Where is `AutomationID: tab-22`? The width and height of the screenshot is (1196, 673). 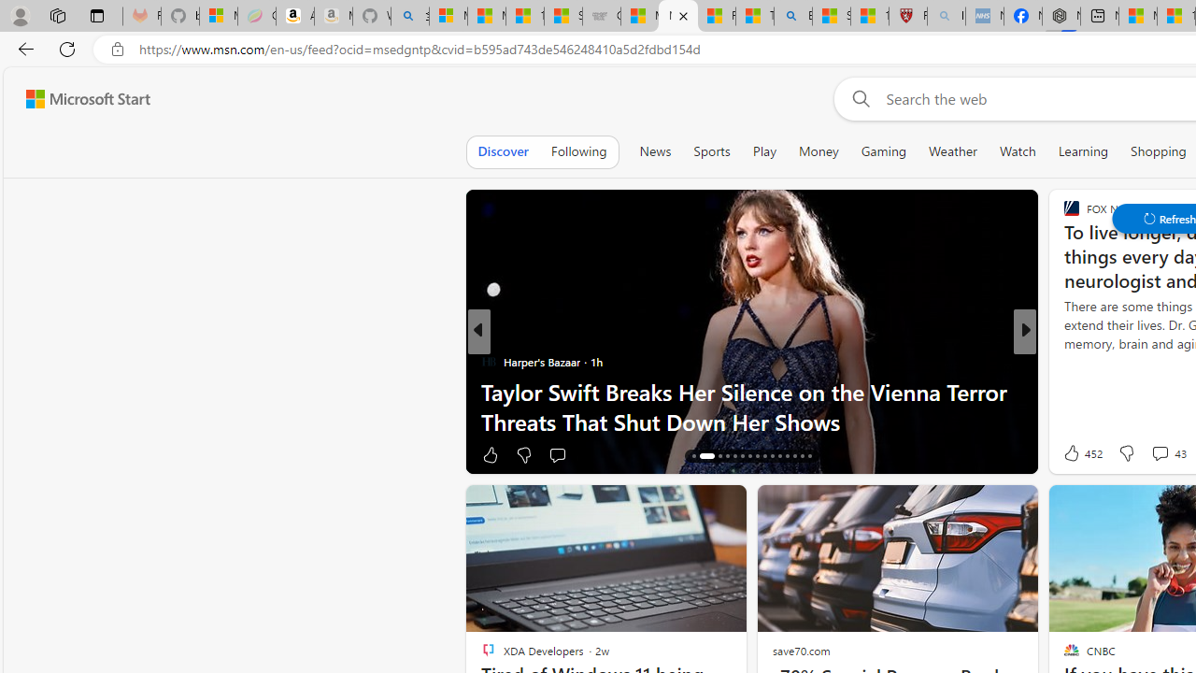 AutomationID: tab-22 is located at coordinates (749, 456).